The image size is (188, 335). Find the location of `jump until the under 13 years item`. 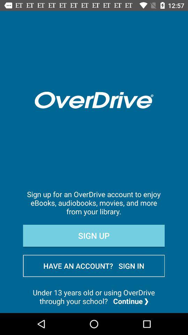

jump until the under 13 years item is located at coordinates (94, 297).